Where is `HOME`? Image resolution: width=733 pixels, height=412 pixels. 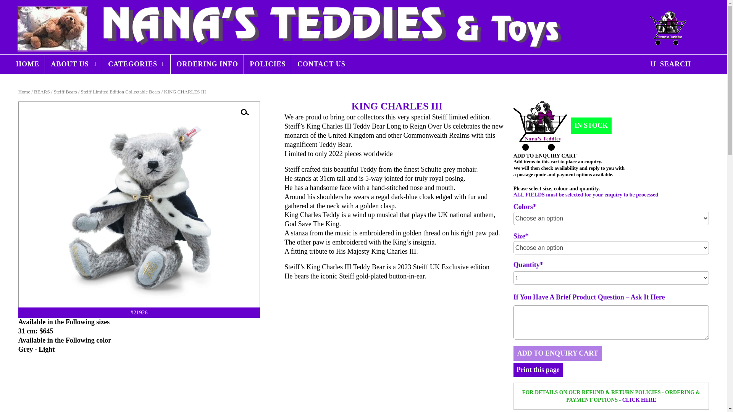 HOME is located at coordinates (27, 64).